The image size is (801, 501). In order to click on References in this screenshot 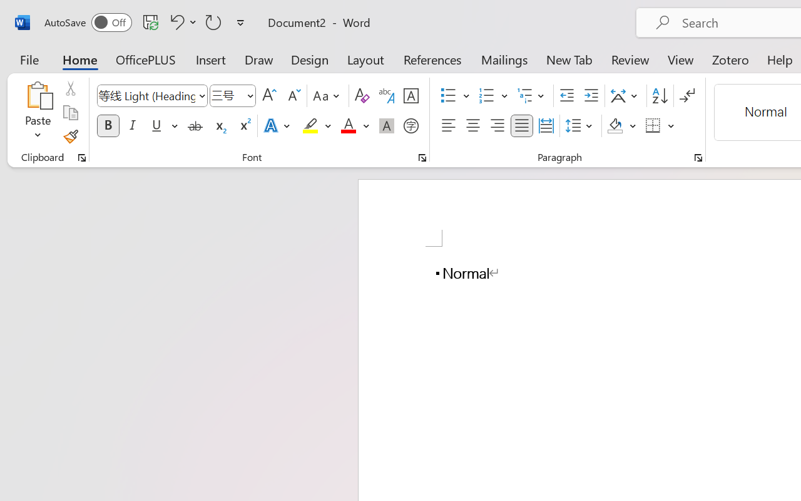, I will do `click(432, 59)`.